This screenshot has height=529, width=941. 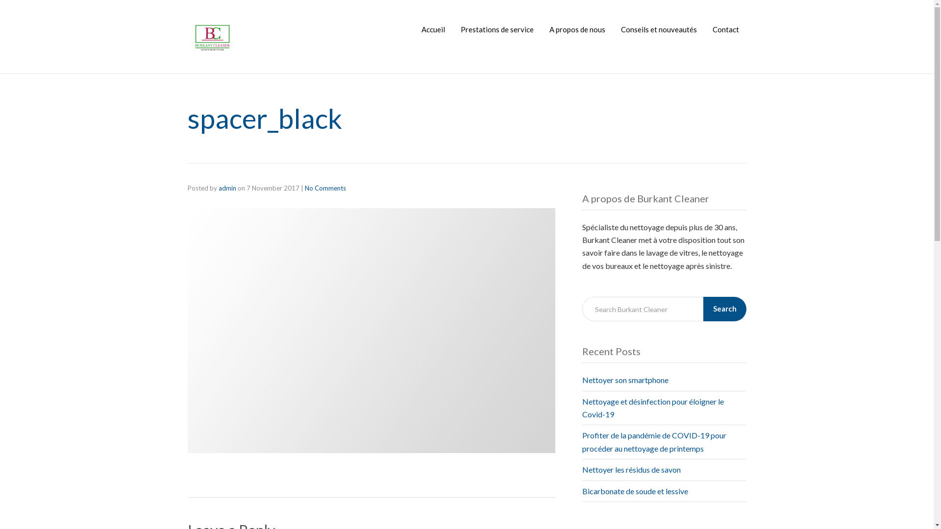 What do you see at coordinates (625, 380) in the screenshot?
I see `Nettoyer son smartphone` at bounding box center [625, 380].